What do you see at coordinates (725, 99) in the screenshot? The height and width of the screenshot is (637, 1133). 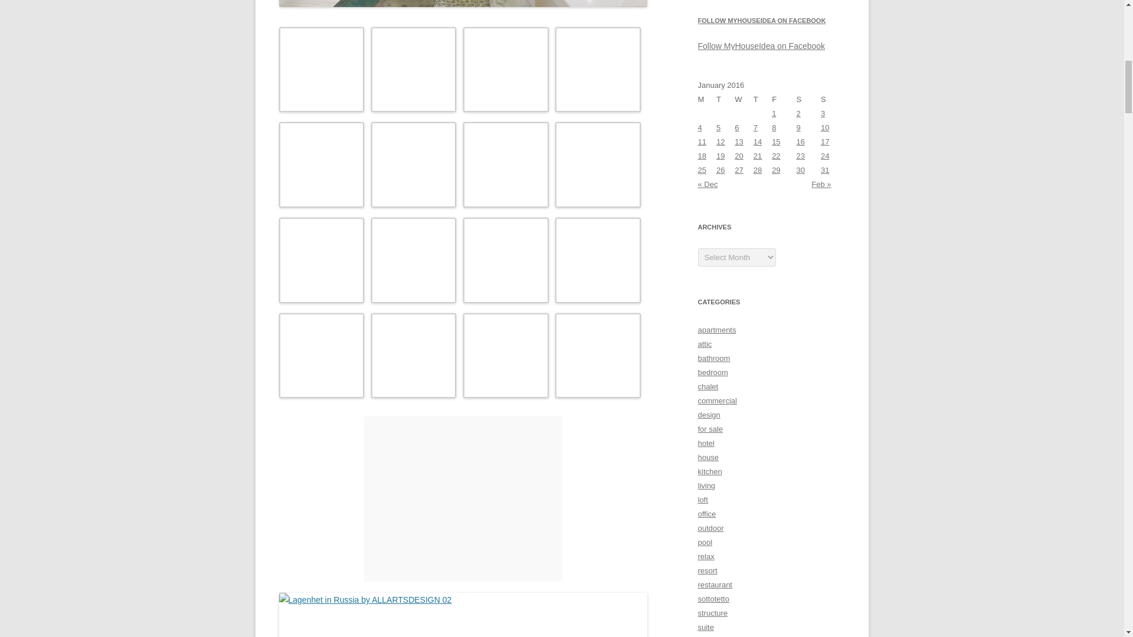 I see `Tuesday` at bounding box center [725, 99].